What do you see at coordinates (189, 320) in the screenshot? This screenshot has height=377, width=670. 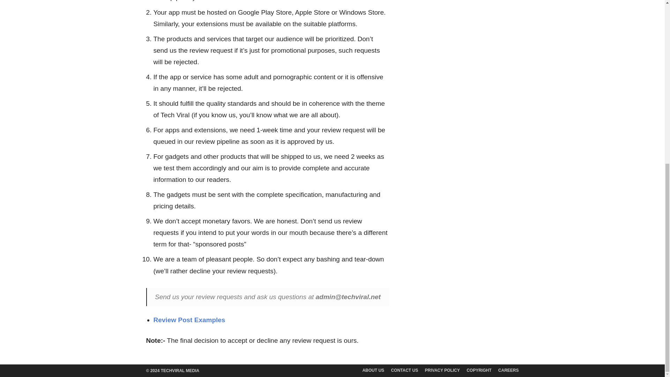 I see `Review Post Examples` at bounding box center [189, 320].